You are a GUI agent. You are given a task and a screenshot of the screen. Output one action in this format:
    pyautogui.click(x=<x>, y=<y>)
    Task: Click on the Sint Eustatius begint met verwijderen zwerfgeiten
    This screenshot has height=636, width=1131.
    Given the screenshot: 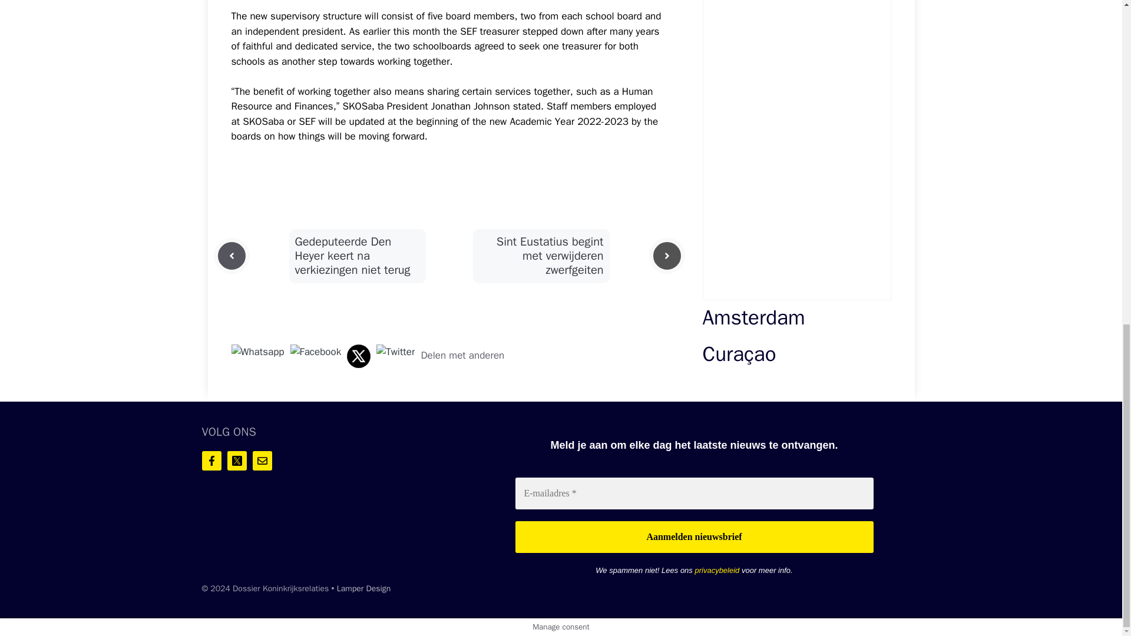 What is the action you would take?
    pyautogui.click(x=550, y=256)
    